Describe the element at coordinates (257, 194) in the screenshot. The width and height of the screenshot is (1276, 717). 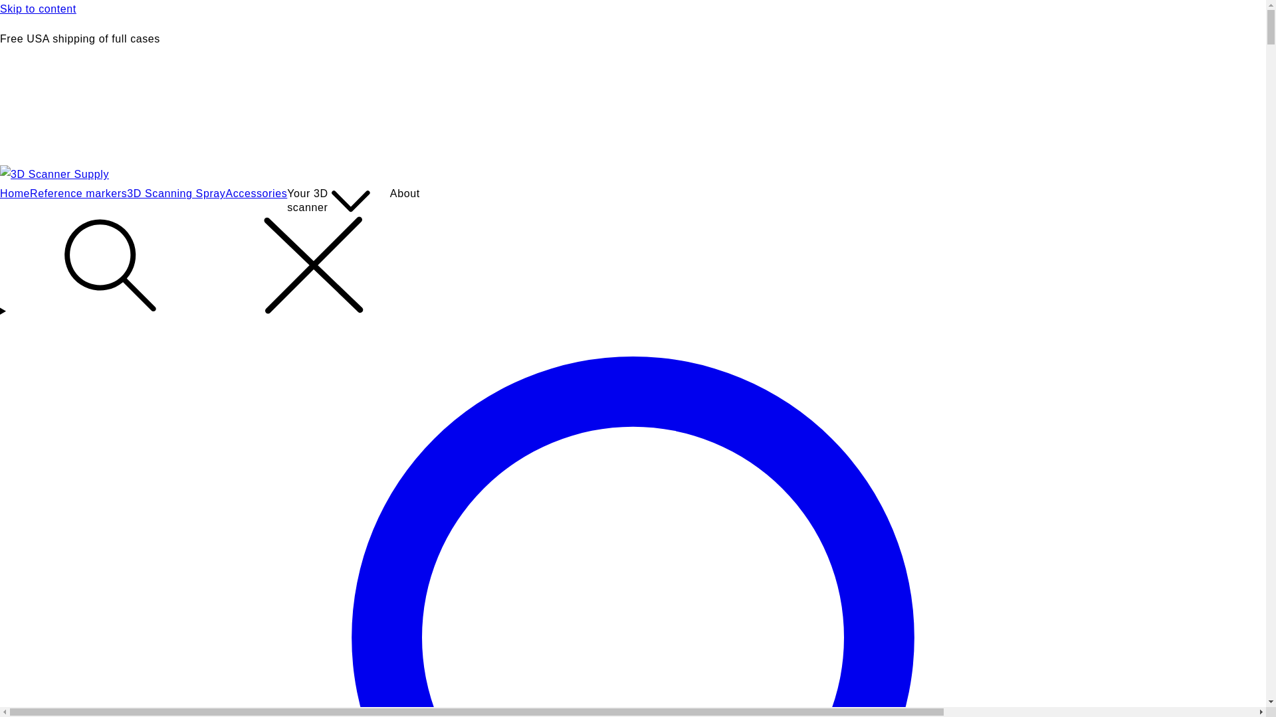
I see `Accessories` at that location.